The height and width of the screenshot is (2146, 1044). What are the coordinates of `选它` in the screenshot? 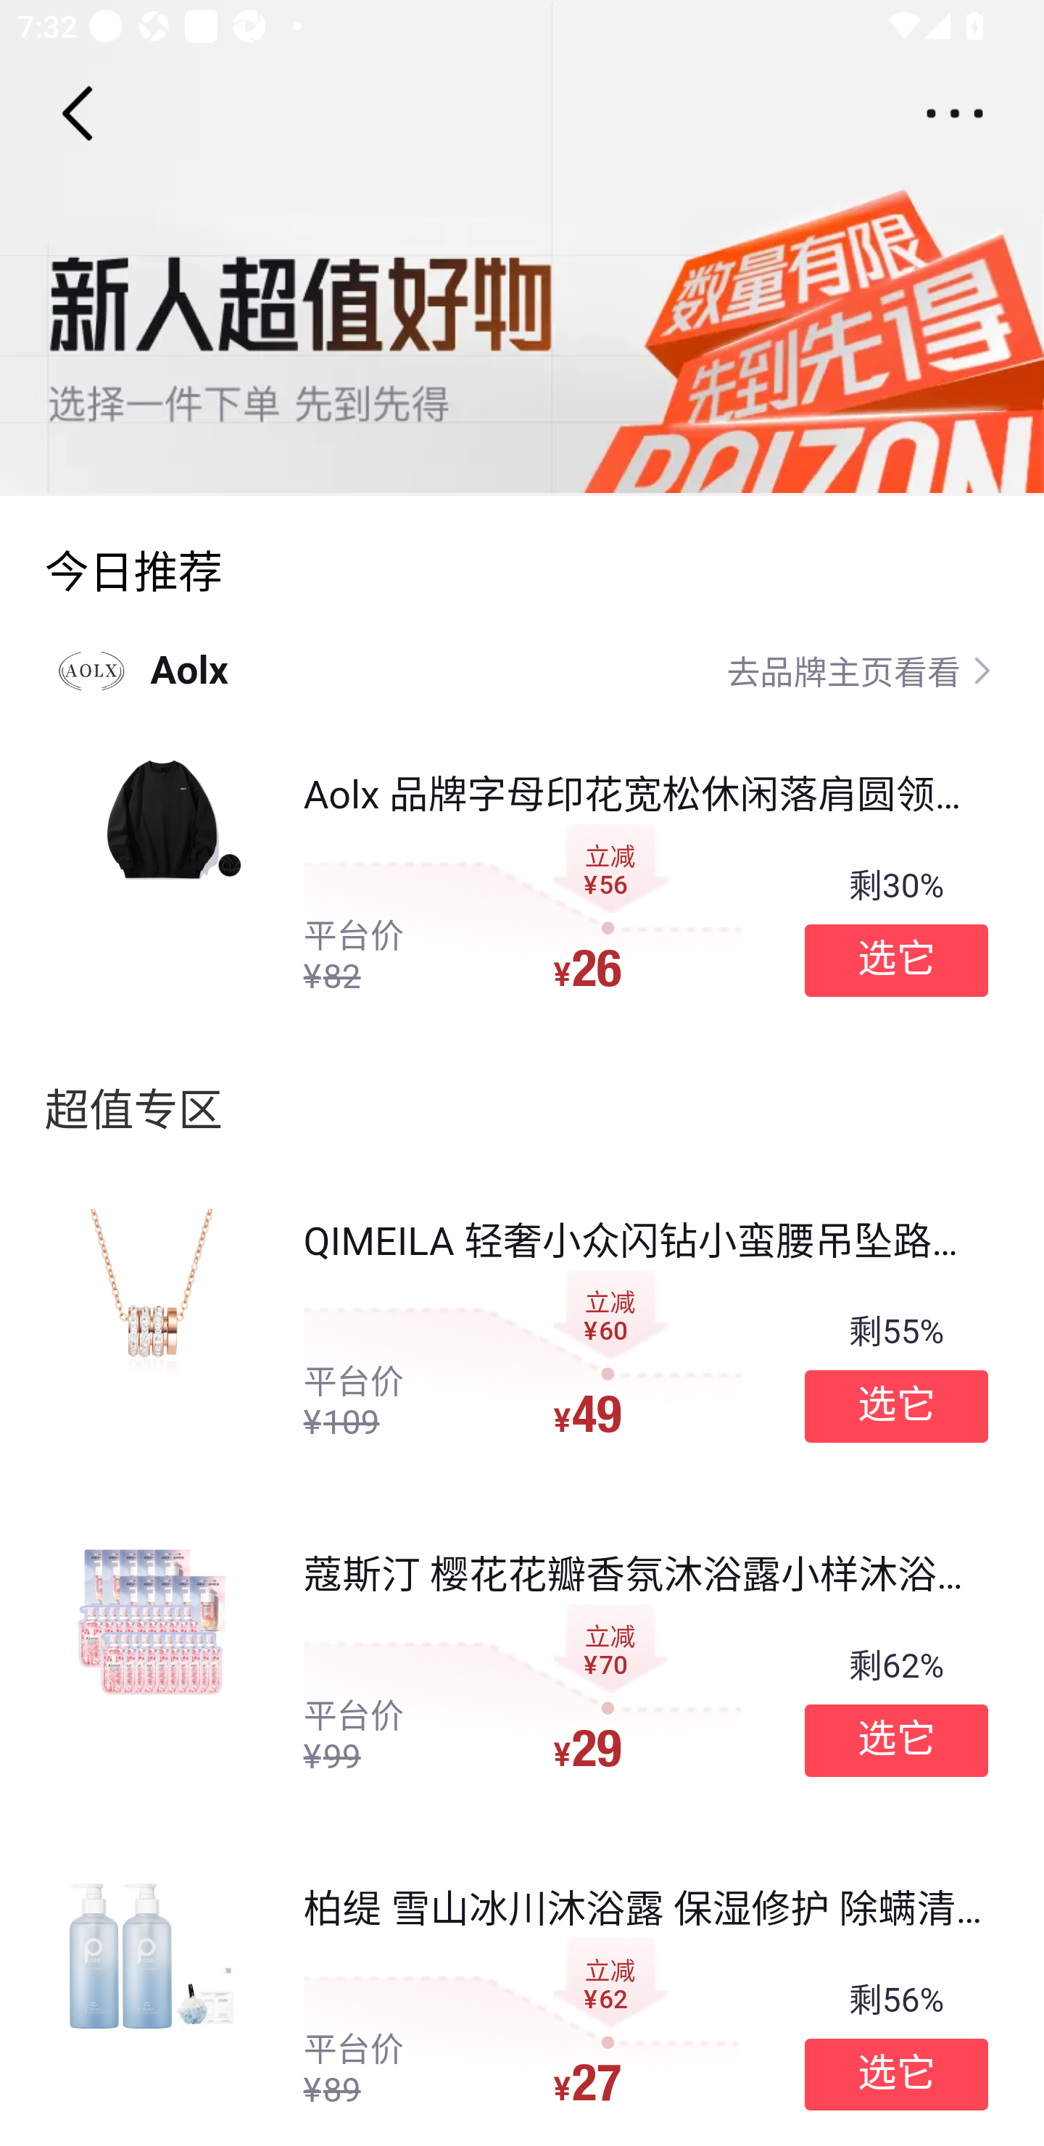 It's located at (896, 1406).